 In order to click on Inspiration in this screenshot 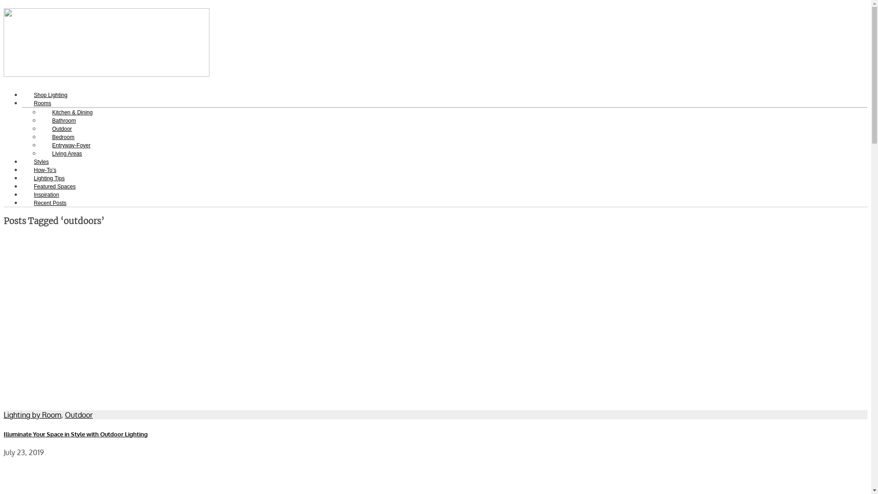, I will do `click(47, 195)`.